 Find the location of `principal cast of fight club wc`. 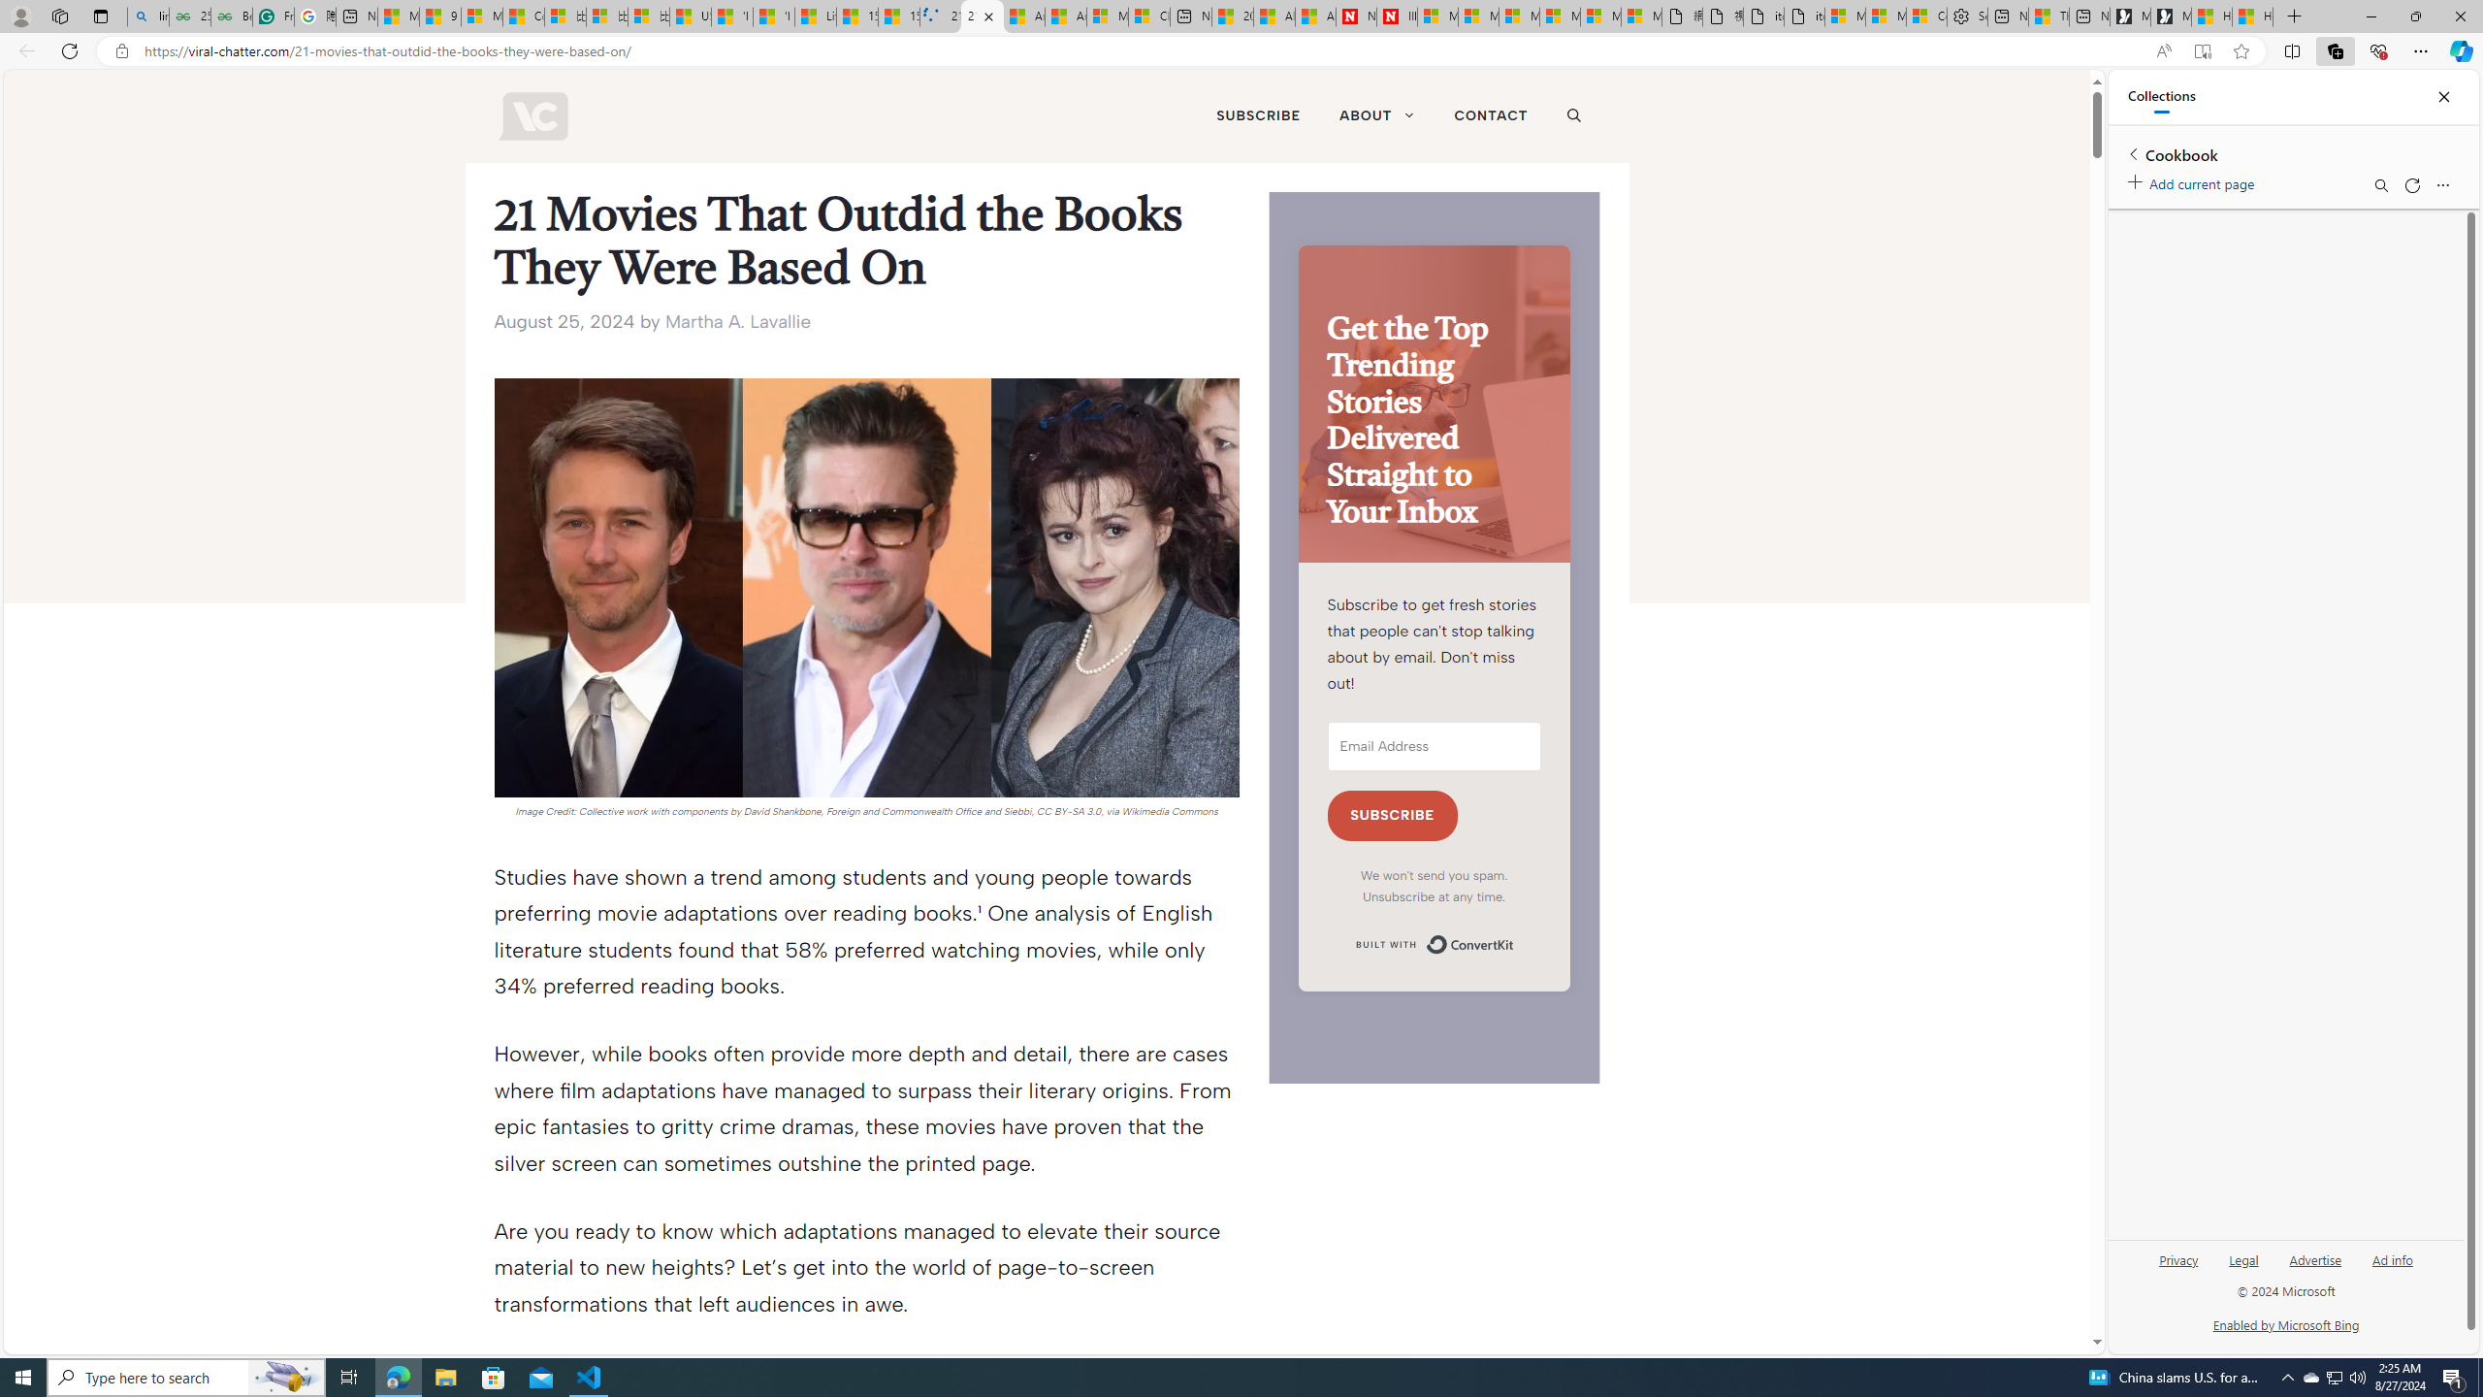

principal cast of fight club wc is located at coordinates (866, 587).